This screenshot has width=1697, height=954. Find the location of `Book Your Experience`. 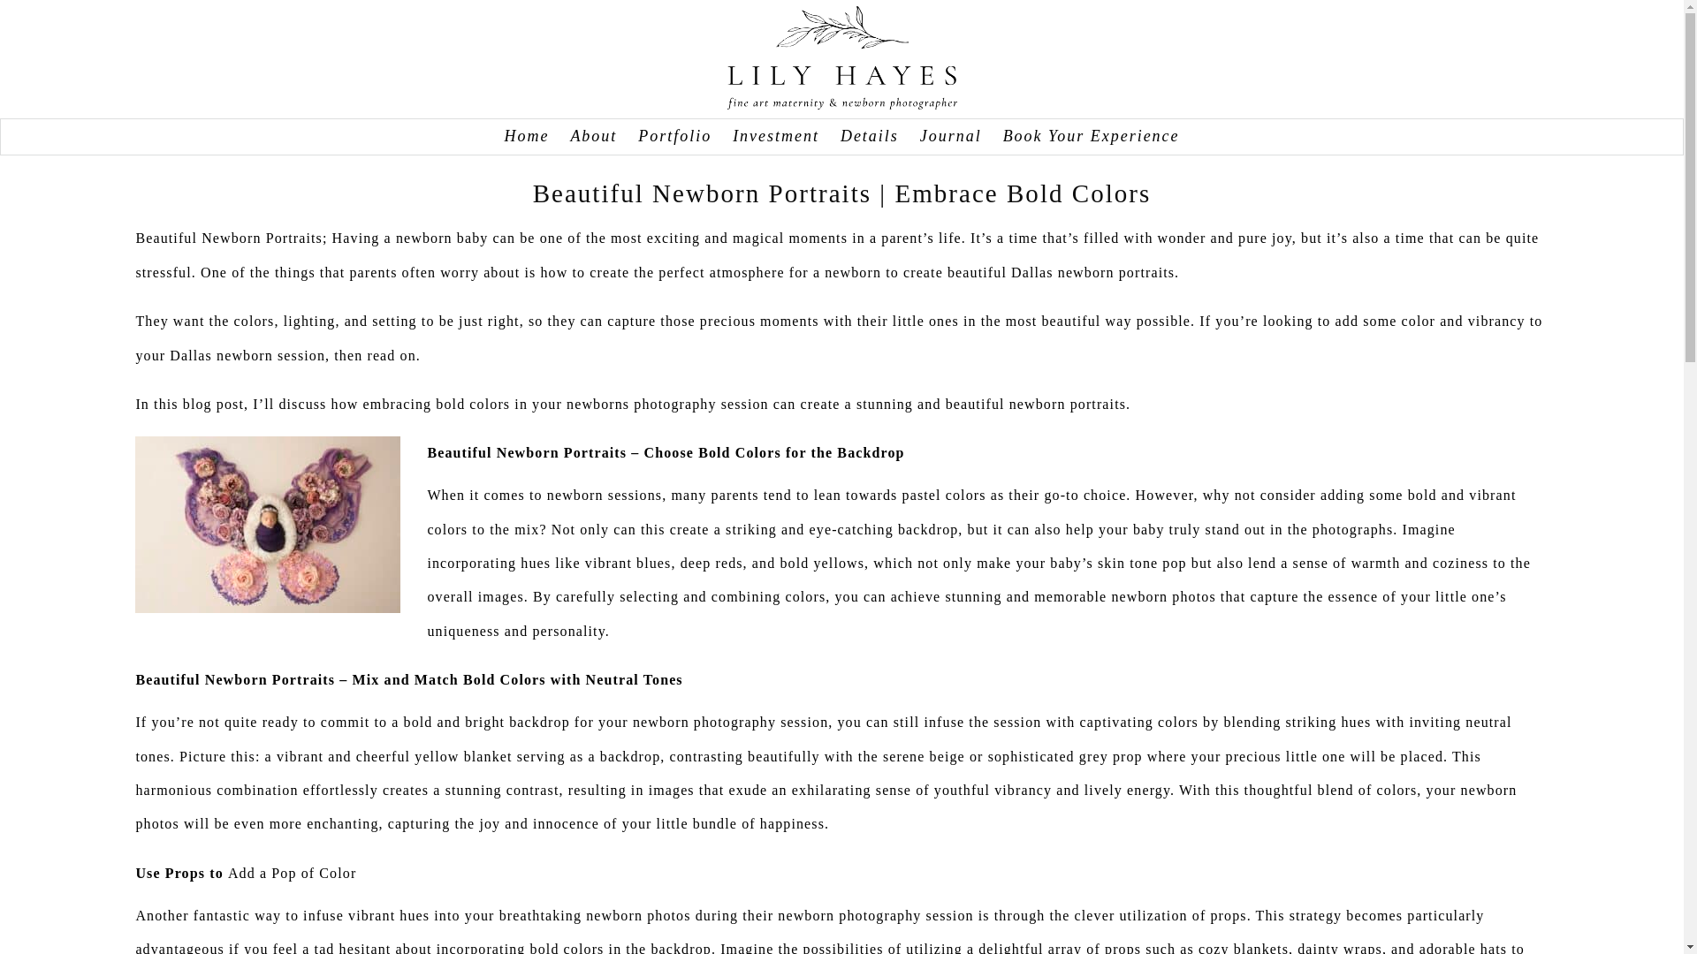

Book Your Experience is located at coordinates (1091, 136).